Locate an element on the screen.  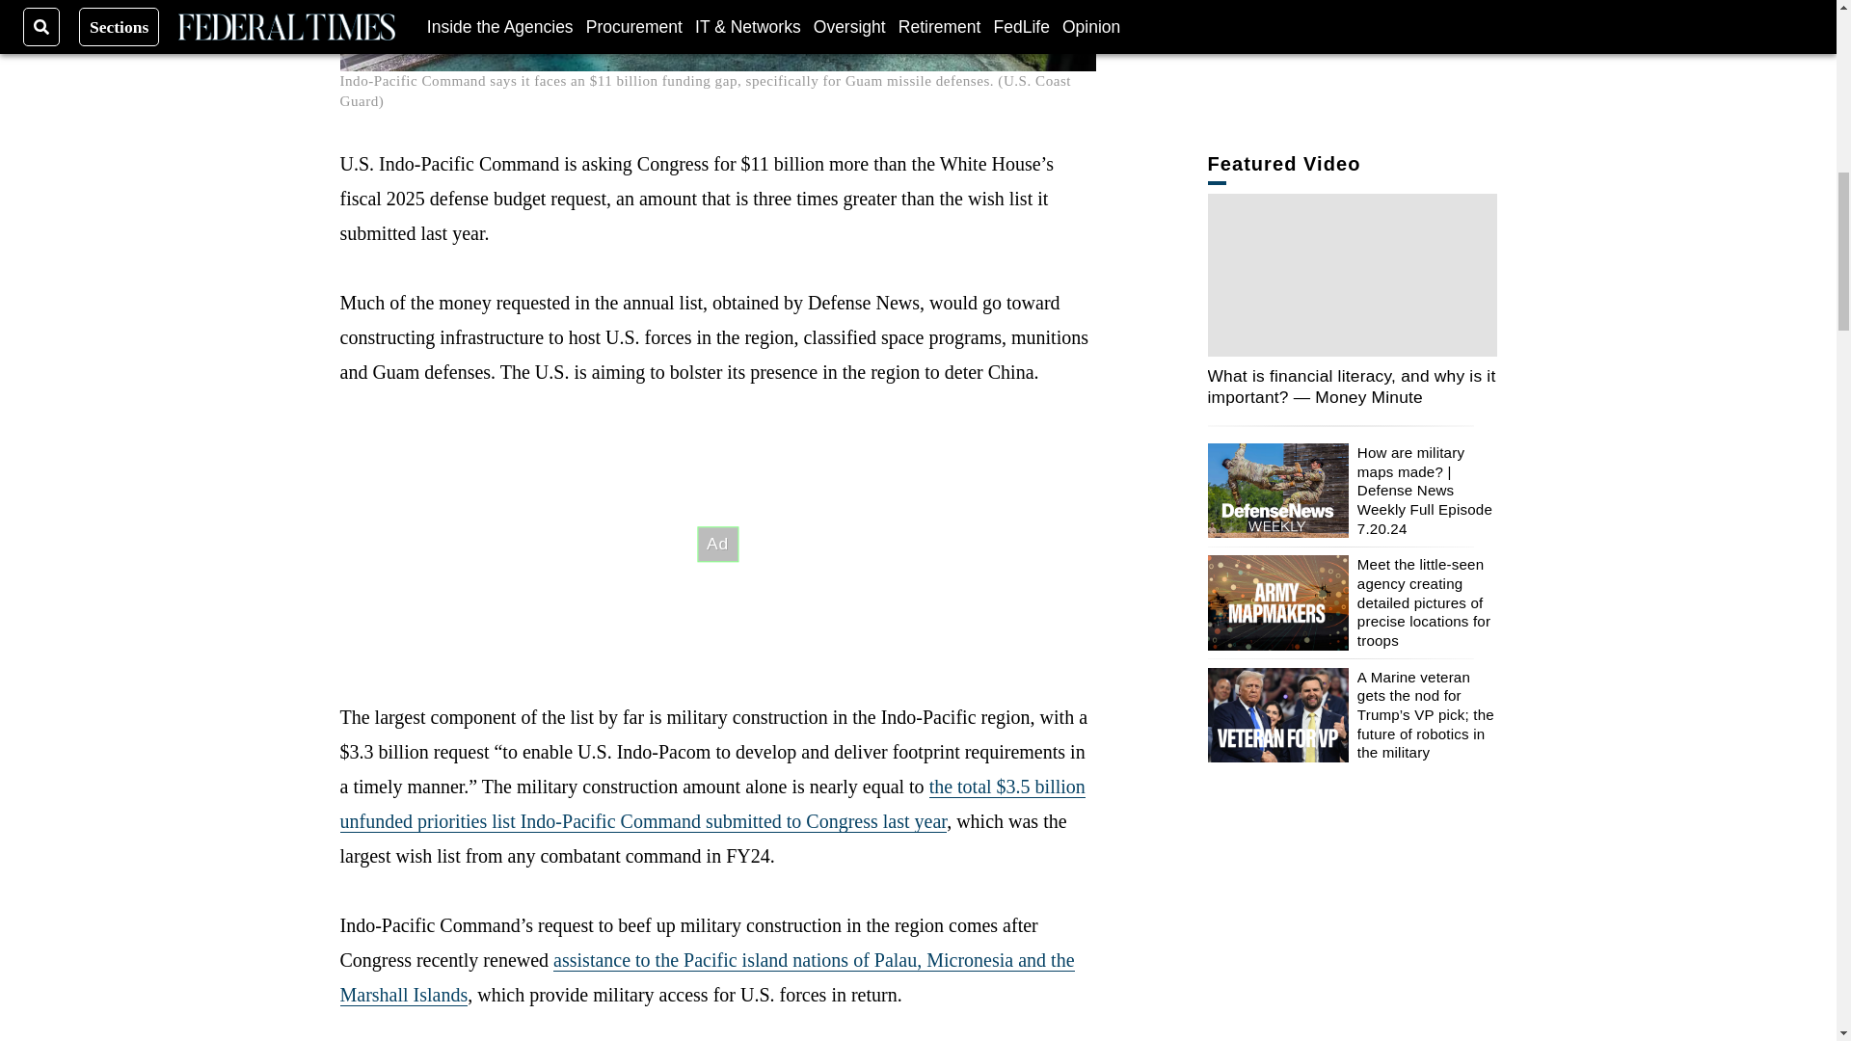
3rd party ad content is located at coordinates (717, 544).